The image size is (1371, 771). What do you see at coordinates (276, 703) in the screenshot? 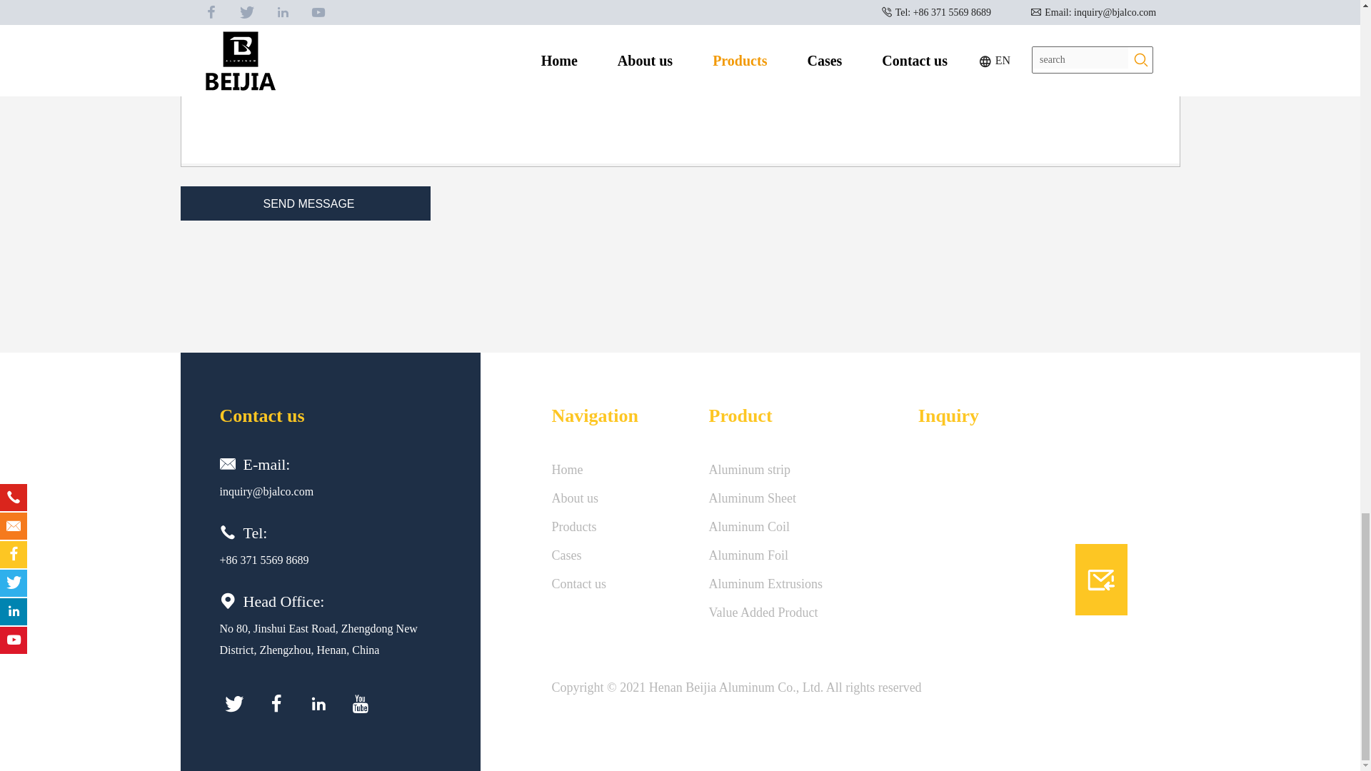
I see `facebook` at bounding box center [276, 703].